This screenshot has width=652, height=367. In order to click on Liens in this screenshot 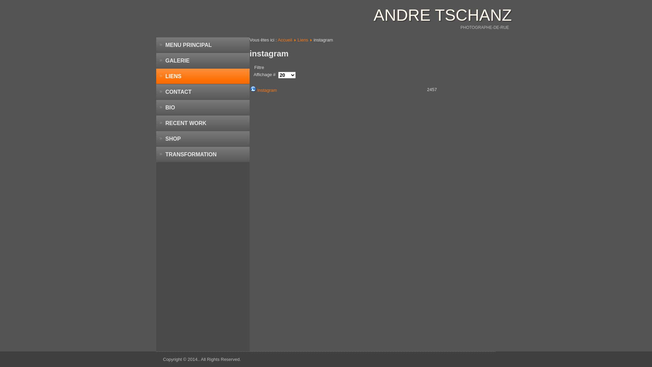, I will do `click(303, 40)`.